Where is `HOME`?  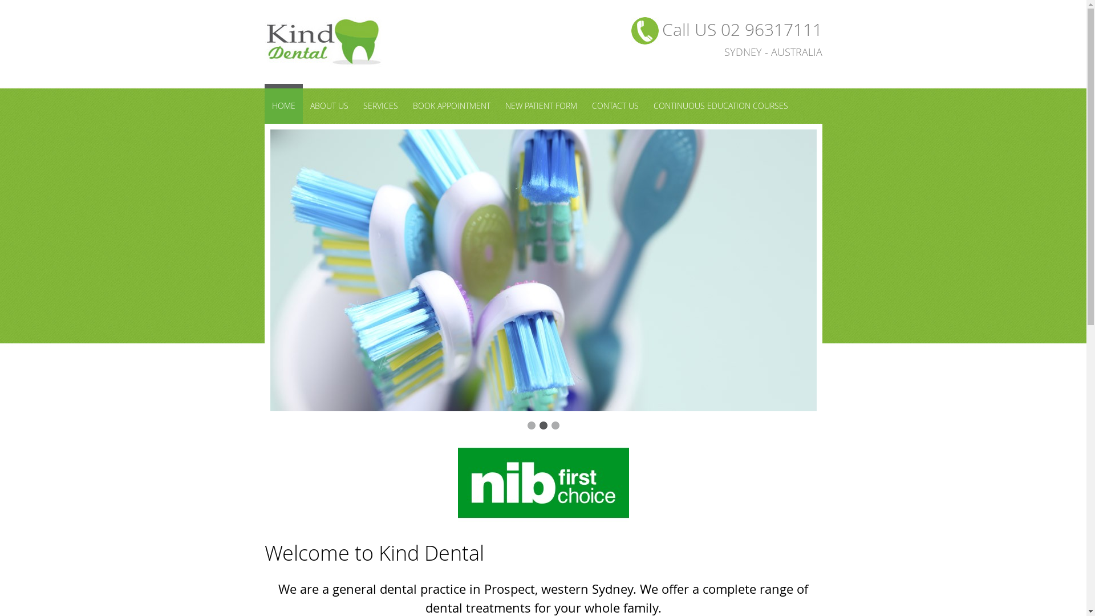
HOME is located at coordinates (284, 104).